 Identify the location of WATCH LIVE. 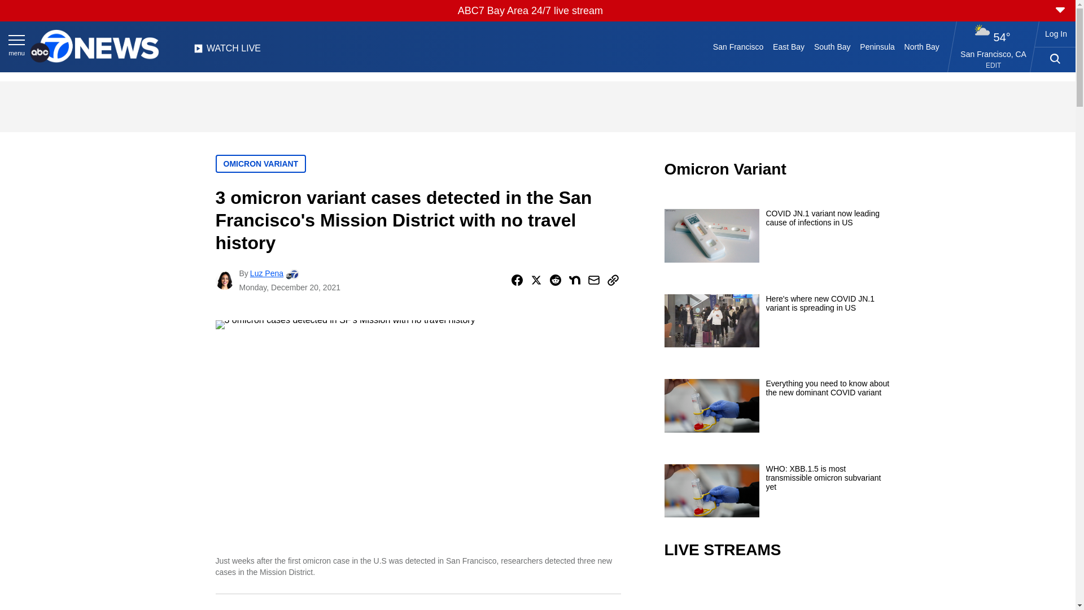
(227, 51).